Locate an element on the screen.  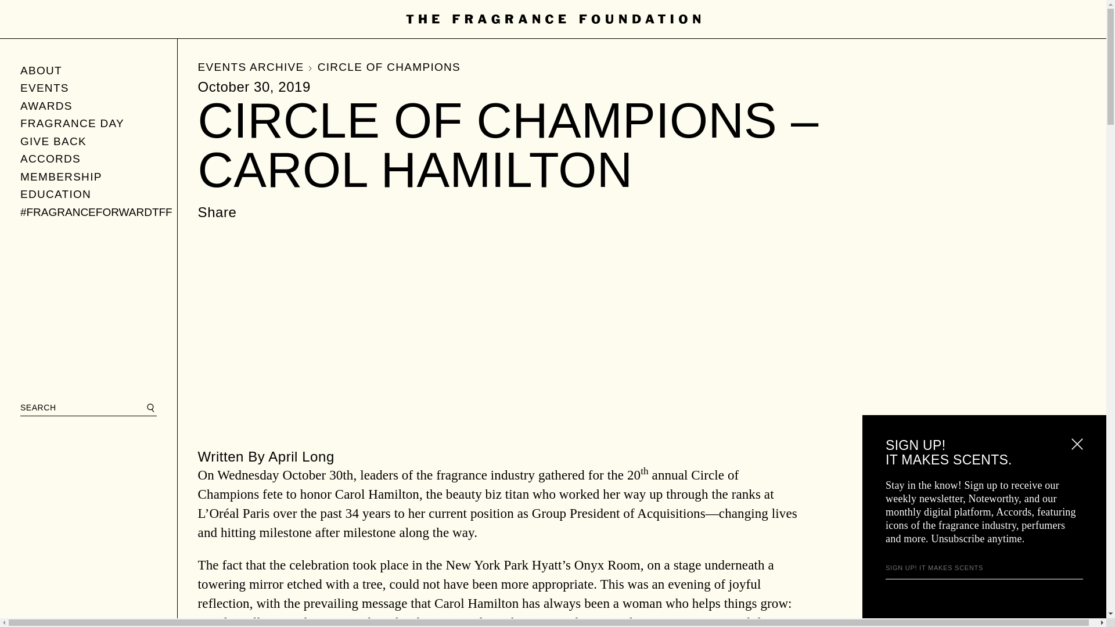
Search for: is located at coordinates (88, 408).